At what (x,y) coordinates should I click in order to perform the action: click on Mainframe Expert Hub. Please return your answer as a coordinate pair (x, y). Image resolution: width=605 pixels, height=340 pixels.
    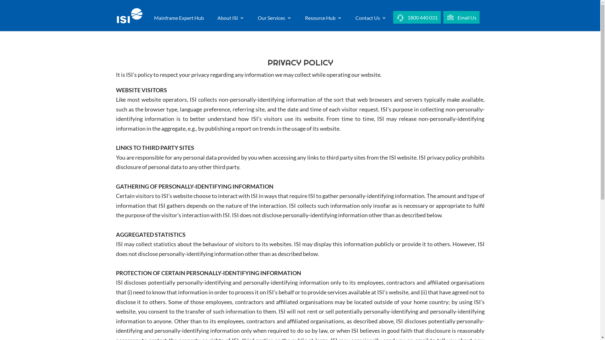
    Looking at the image, I should click on (179, 23).